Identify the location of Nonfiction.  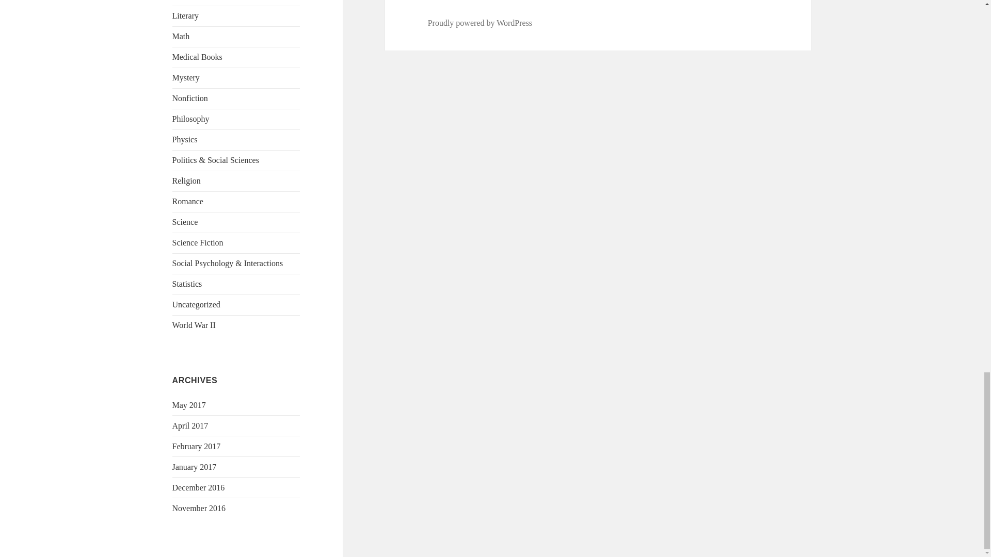
(190, 98).